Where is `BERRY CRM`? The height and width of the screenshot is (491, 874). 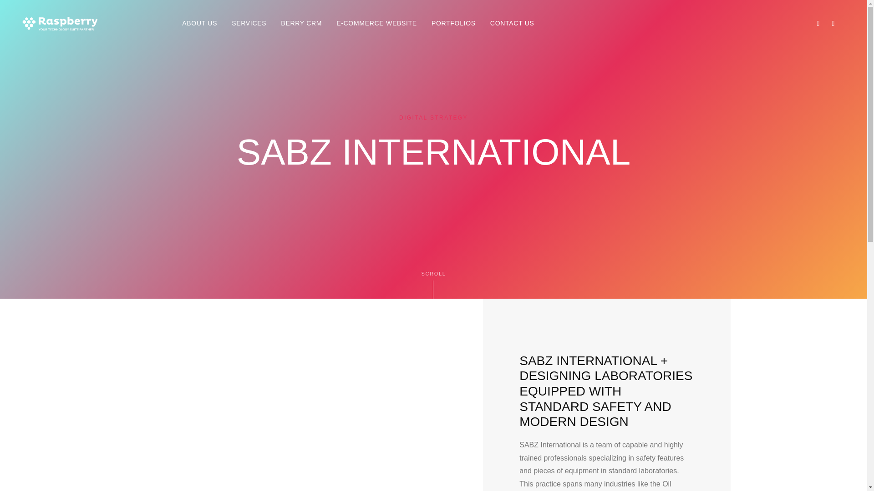 BERRY CRM is located at coordinates (301, 24).